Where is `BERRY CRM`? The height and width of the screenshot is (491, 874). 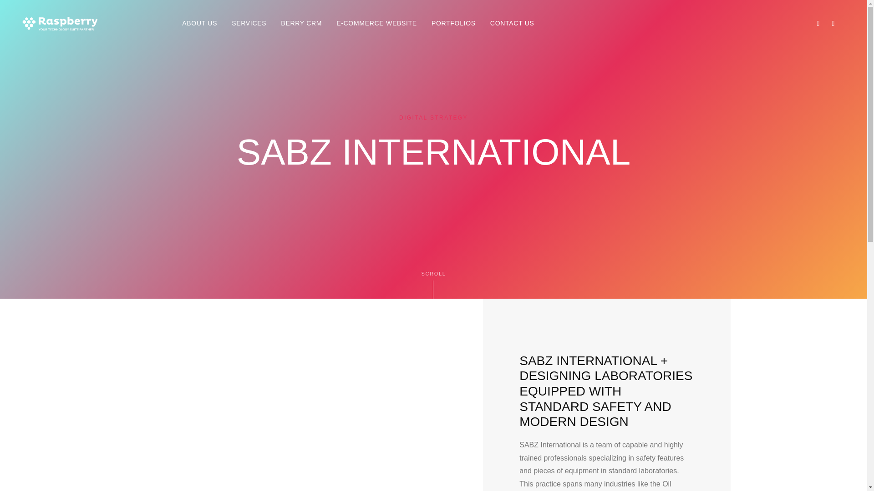 BERRY CRM is located at coordinates (301, 24).